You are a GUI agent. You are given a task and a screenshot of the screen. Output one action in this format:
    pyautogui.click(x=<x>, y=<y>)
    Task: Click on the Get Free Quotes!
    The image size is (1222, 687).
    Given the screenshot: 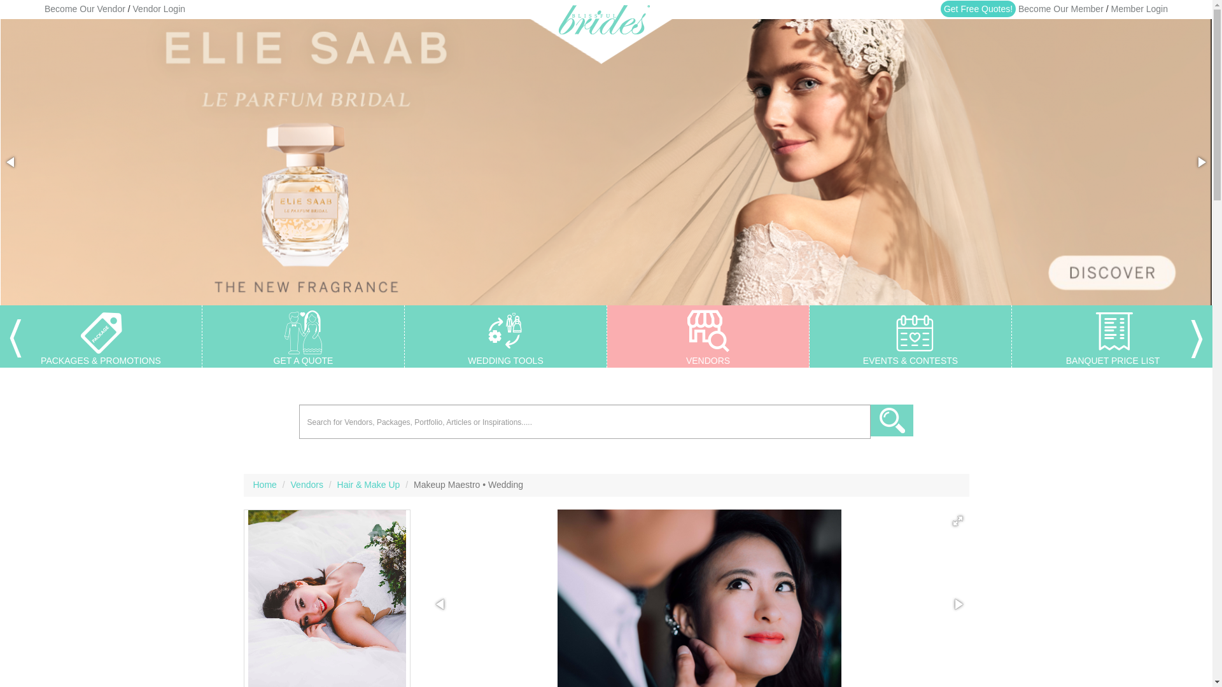 What is the action you would take?
    pyautogui.click(x=978, y=9)
    